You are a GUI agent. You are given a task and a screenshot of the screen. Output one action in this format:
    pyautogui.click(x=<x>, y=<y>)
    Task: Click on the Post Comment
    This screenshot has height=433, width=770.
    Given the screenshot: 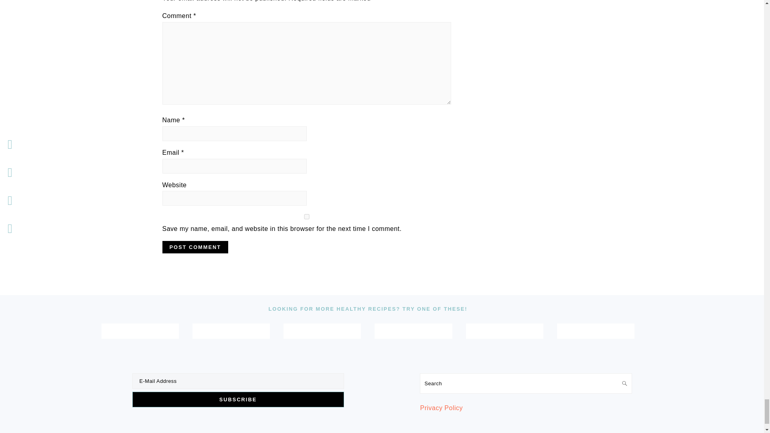 What is the action you would take?
    pyautogui.click(x=195, y=247)
    